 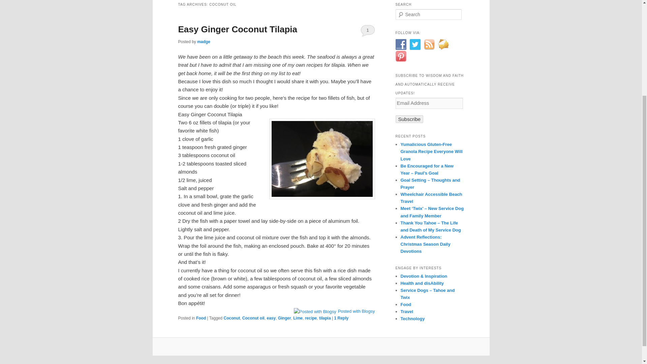 What do you see at coordinates (431, 152) in the screenshot?
I see `Yumalicious Gluten-Free Granola Recipe Everyone Will Love` at bounding box center [431, 152].